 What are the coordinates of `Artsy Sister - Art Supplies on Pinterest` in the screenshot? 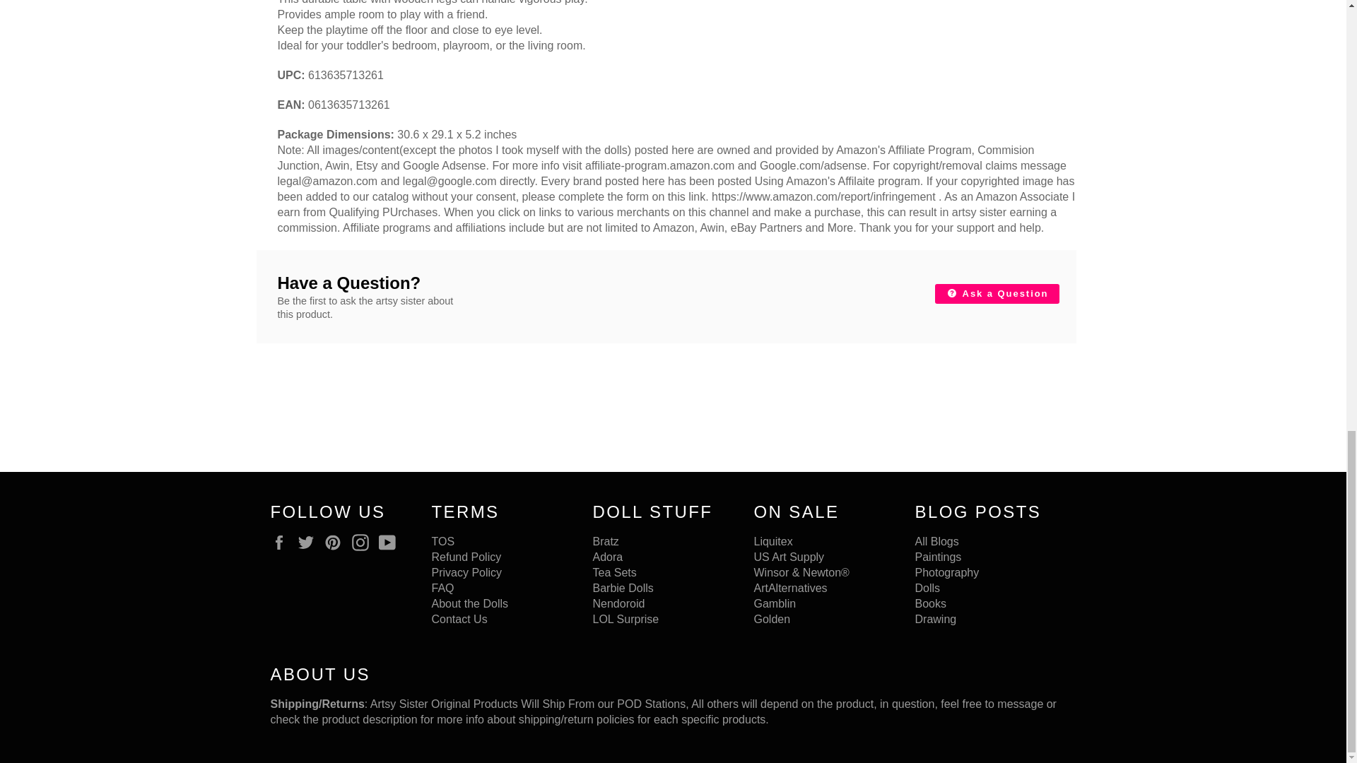 It's located at (336, 543).